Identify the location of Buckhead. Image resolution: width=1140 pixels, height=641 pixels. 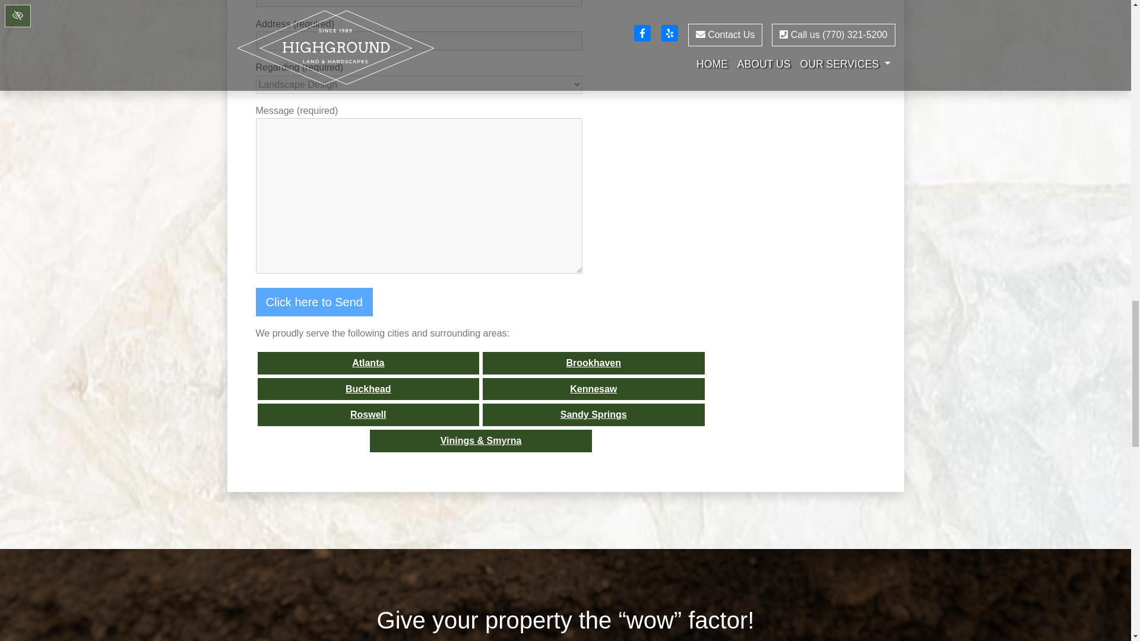
(368, 389).